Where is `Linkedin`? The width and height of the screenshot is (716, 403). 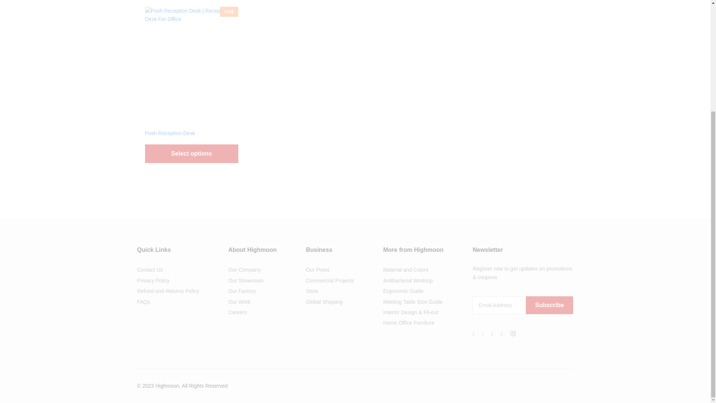
Linkedin is located at coordinates (501, 334).